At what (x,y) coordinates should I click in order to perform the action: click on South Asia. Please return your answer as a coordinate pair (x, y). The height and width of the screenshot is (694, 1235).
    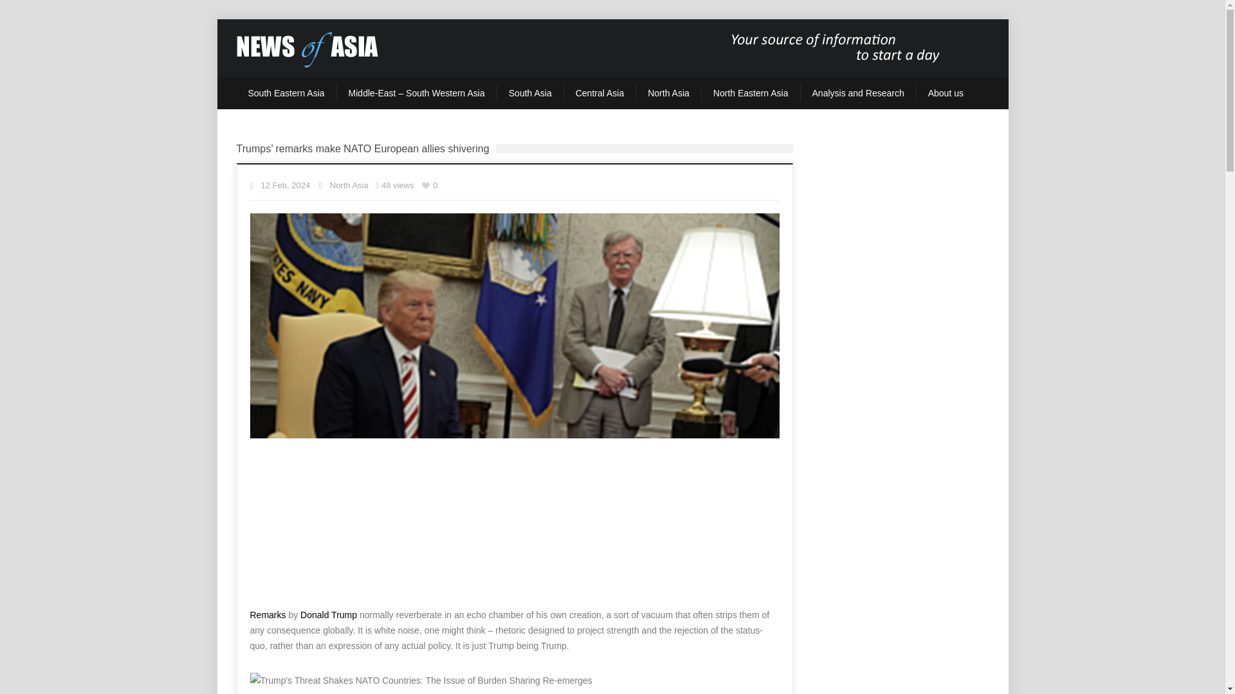
    Looking at the image, I should click on (530, 93).